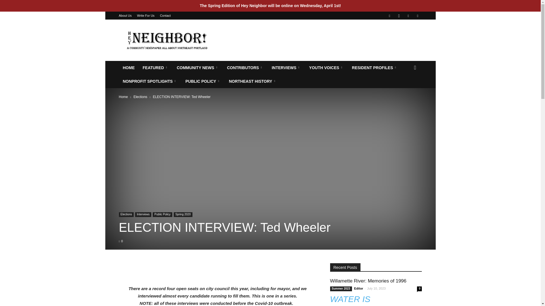  What do you see at coordinates (125, 15) in the screenshot?
I see `About Us` at bounding box center [125, 15].